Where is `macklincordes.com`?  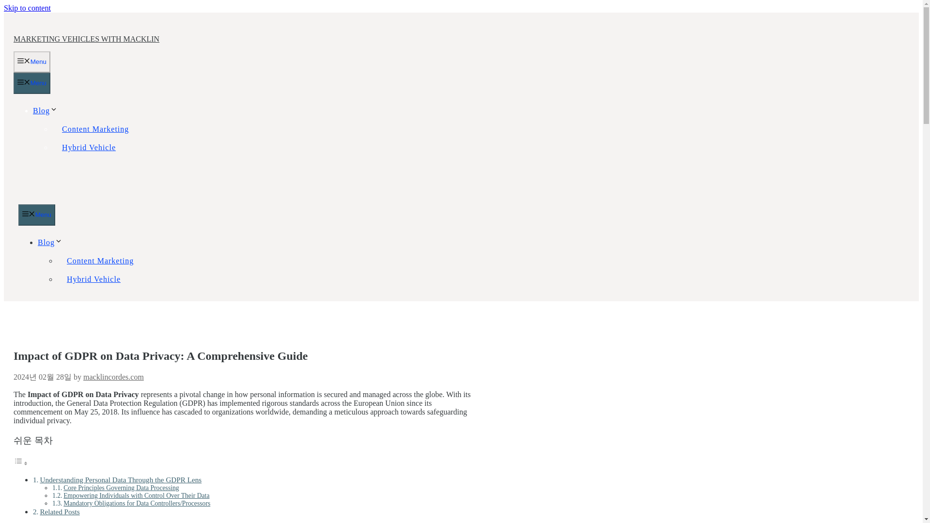 macklincordes.com is located at coordinates (113, 377).